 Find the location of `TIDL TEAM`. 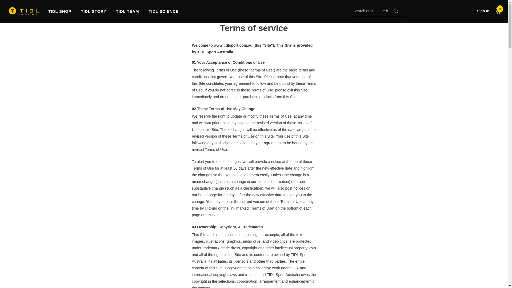

TIDL TEAM is located at coordinates (127, 14).